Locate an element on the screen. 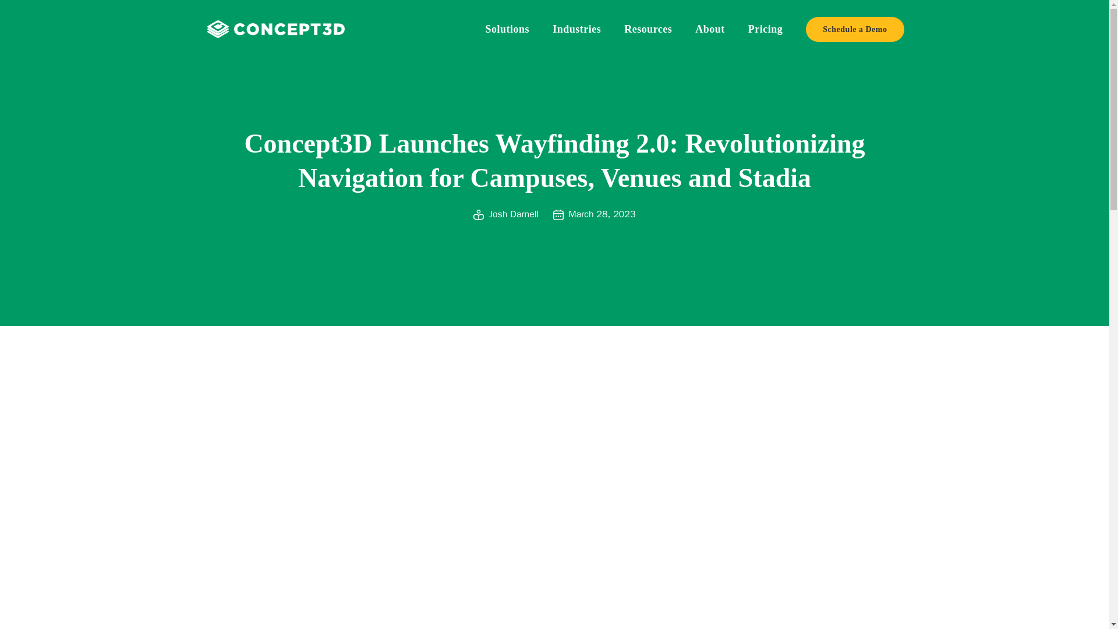 This screenshot has width=1118, height=629. Industries is located at coordinates (576, 29).